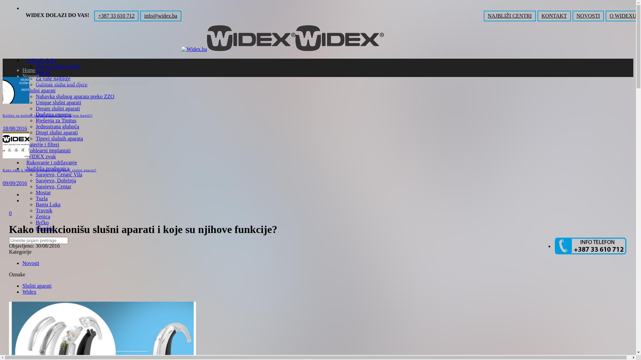 Image resolution: width=641 pixels, height=360 pixels. What do you see at coordinates (41, 61) in the screenshot?
I see `Gubitak sluha` at bounding box center [41, 61].